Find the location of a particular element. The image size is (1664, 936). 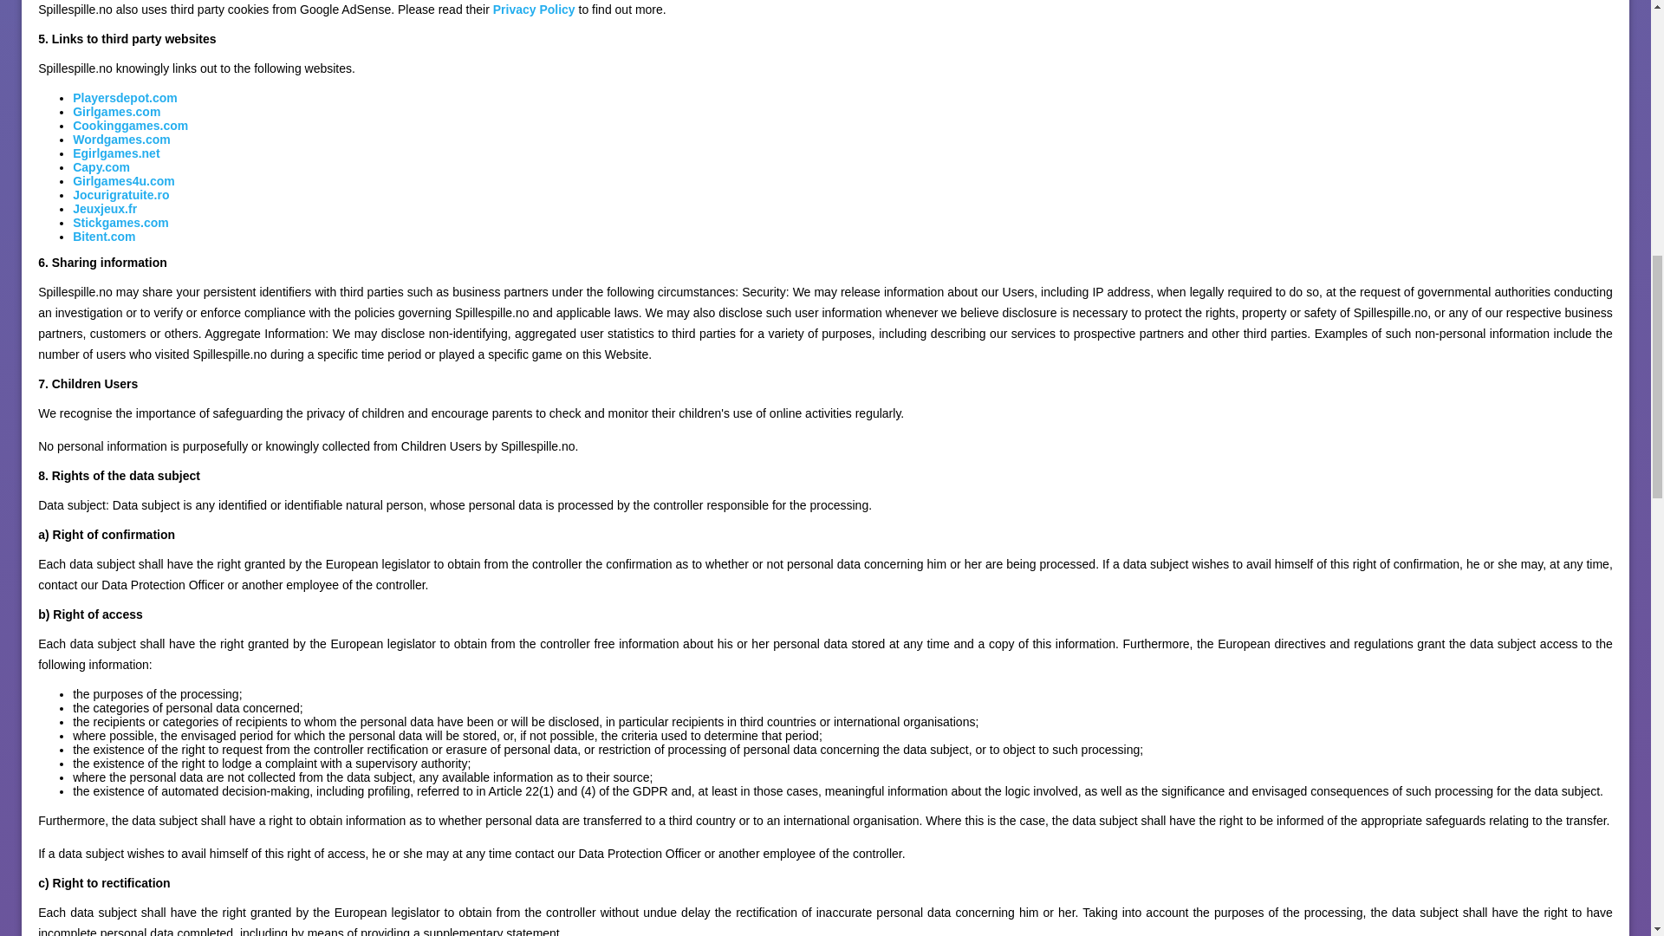

Jeuxjeux.fr is located at coordinates (104, 209).